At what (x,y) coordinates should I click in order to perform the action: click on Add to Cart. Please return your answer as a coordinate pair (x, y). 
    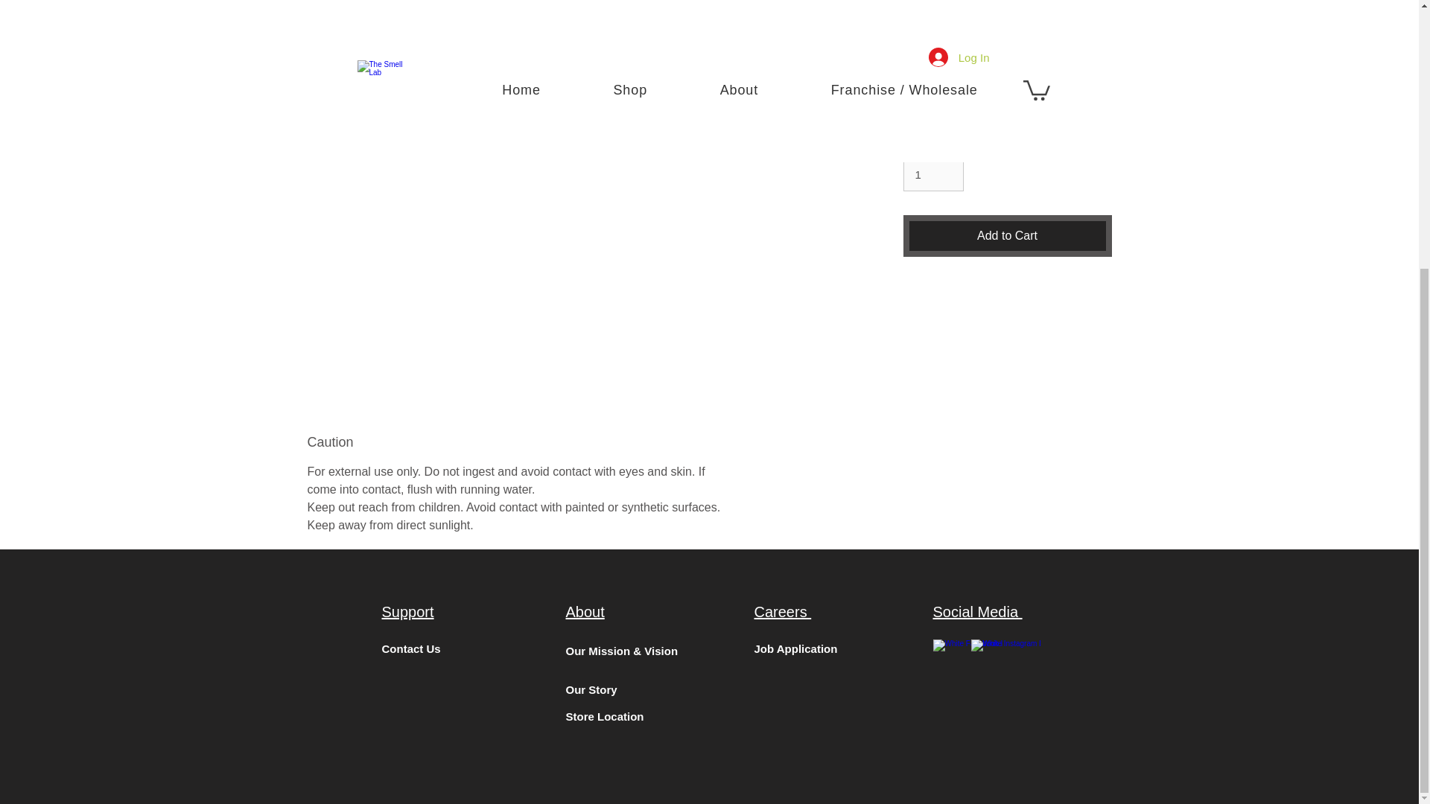
    Looking at the image, I should click on (1006, 235).